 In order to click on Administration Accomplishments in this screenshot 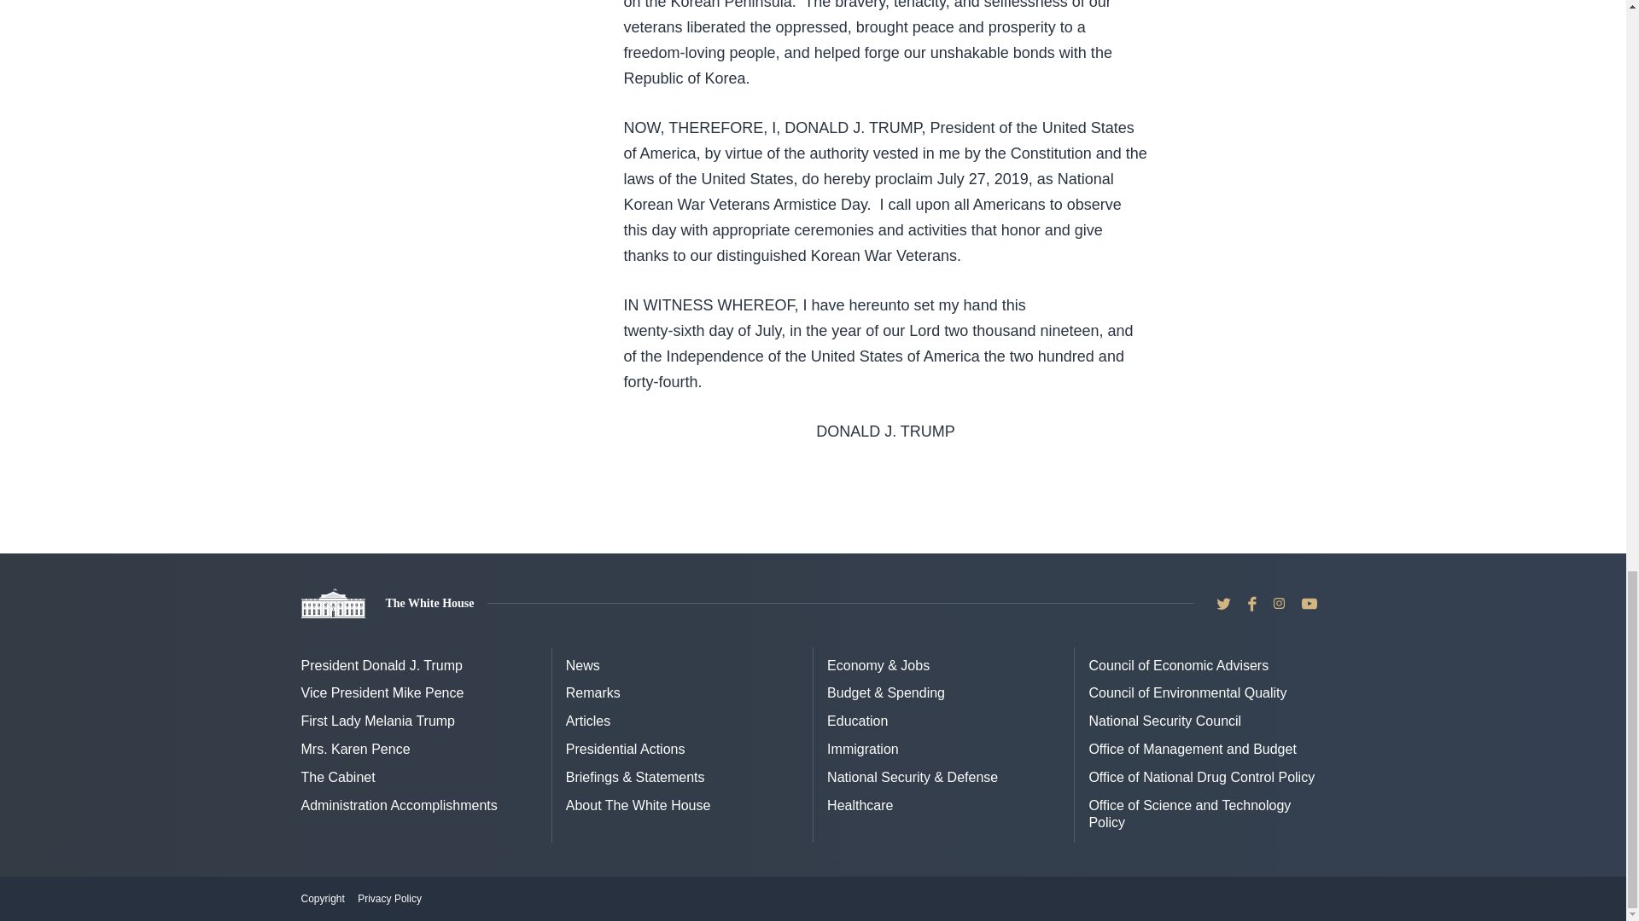, I will do `click(398, 805)`.